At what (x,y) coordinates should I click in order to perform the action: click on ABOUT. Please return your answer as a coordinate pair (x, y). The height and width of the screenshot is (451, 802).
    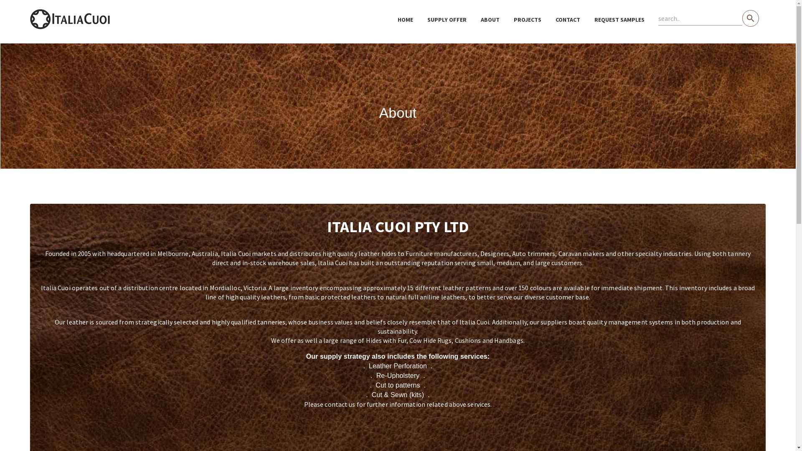
    Looking at the image, I should click on (490, 20).